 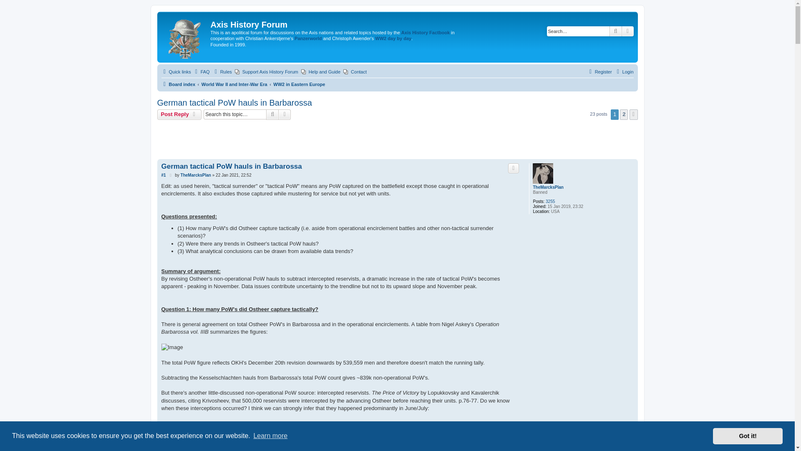 I want to click on Frequently Asked Questions, so click(x=201, y=71).